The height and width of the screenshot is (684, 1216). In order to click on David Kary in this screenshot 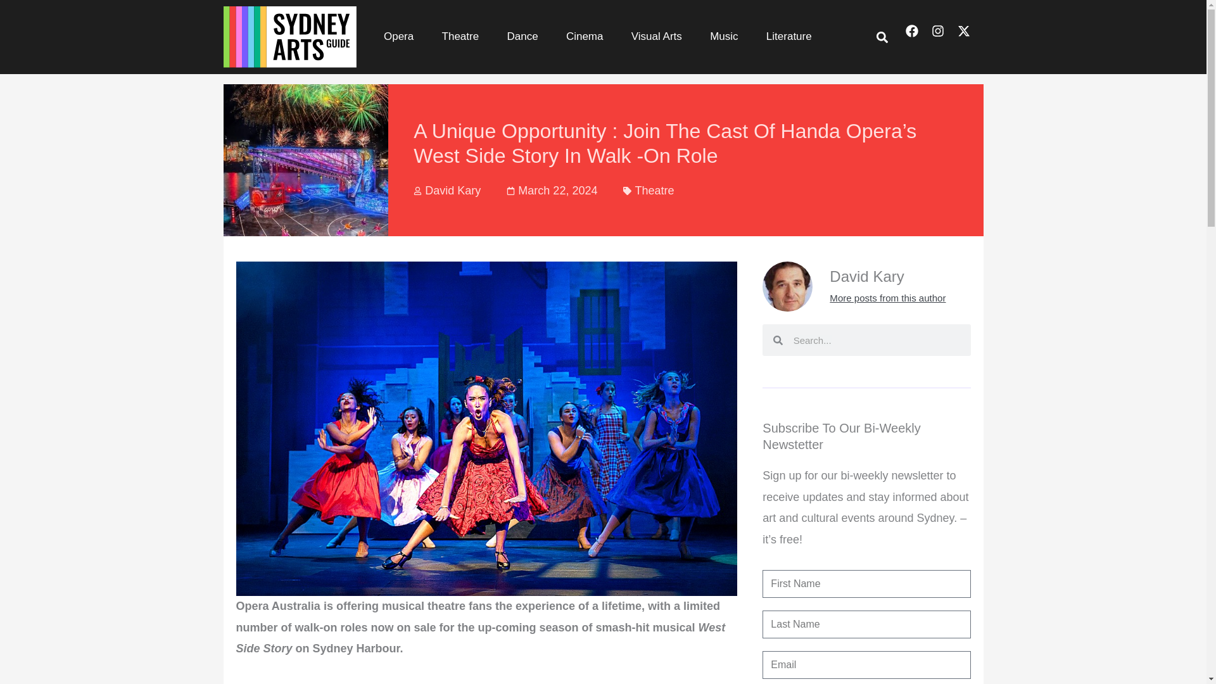, I will do `click(446, 191)`.